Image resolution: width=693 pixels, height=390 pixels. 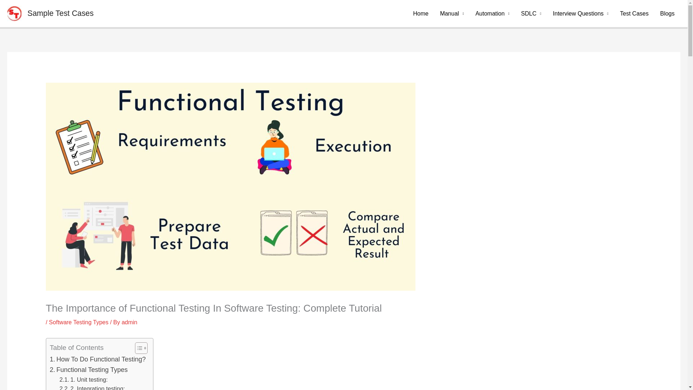 I want to click on Software Testing Types, so click(x=79, y=322).